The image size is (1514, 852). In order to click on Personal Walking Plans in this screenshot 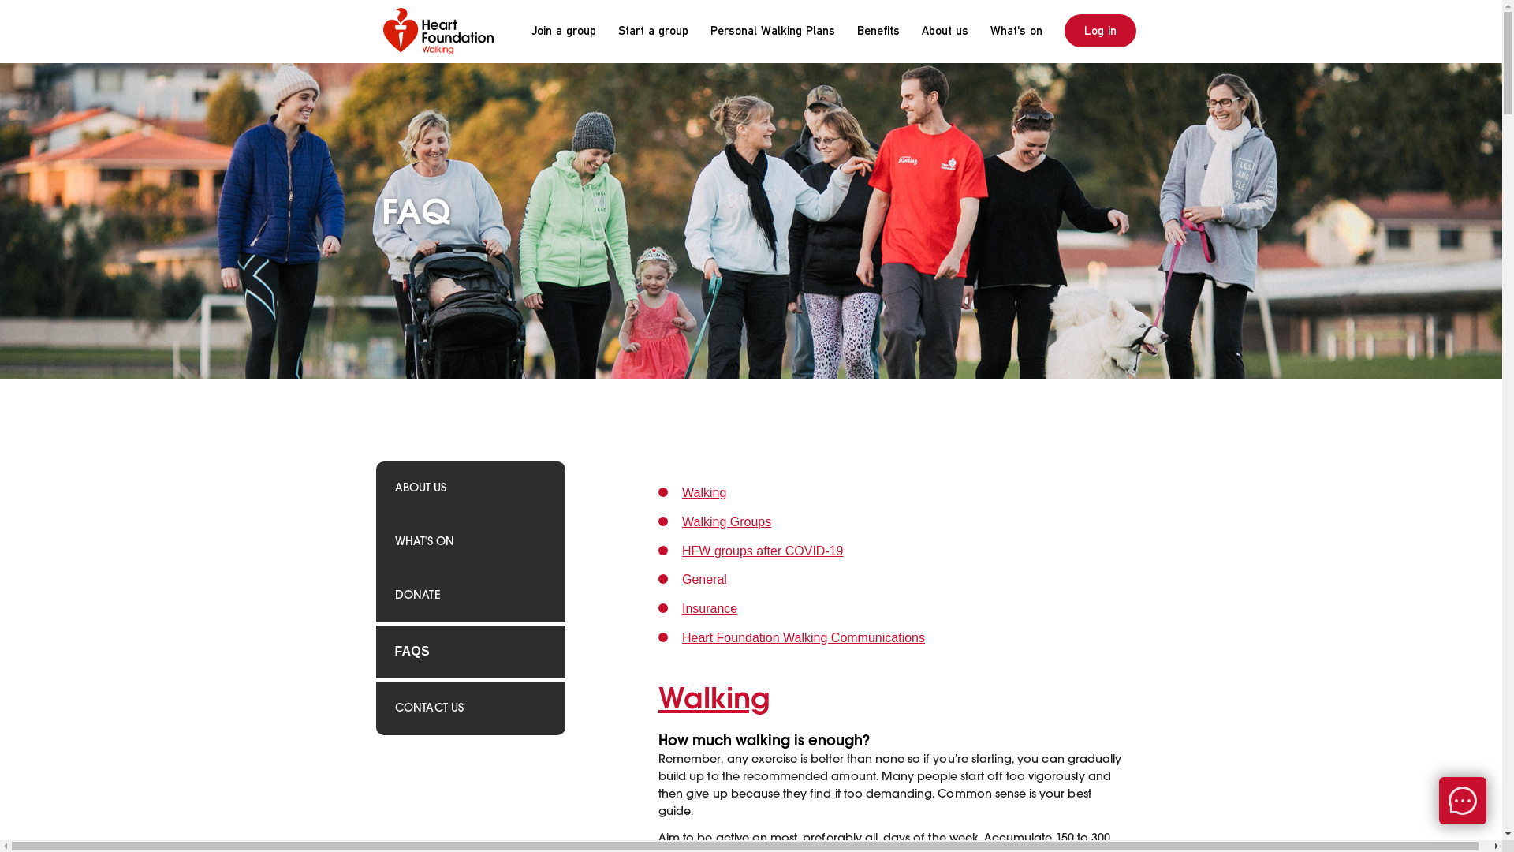, I will do `click(772, 31)`.